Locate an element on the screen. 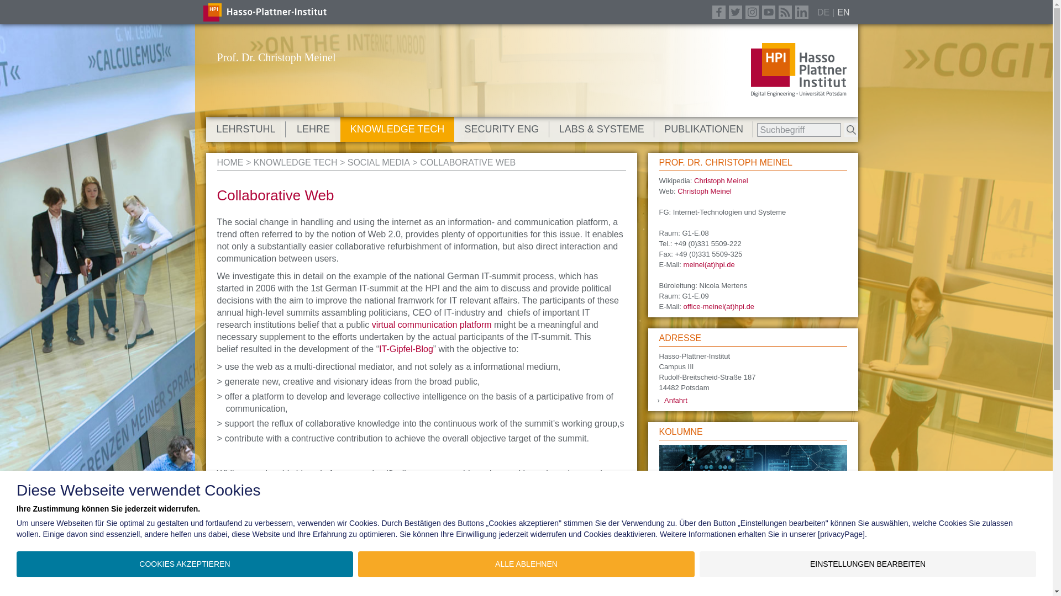 Image resolution: width=1061 pixels, height=596 pixels. SECURITY ENG is located at coordinates (502, 129).